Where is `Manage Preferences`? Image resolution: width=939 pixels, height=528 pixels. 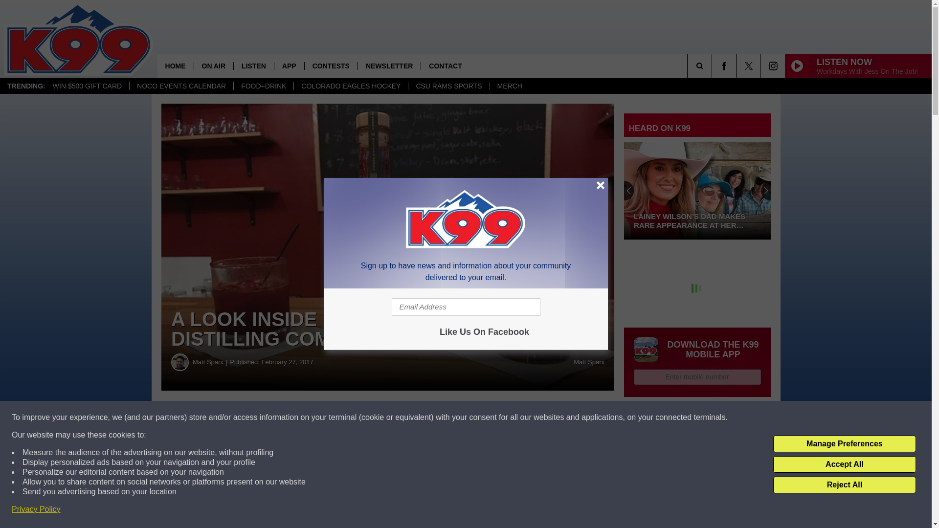 Manage Preferences is located at coordinates (844, 444).